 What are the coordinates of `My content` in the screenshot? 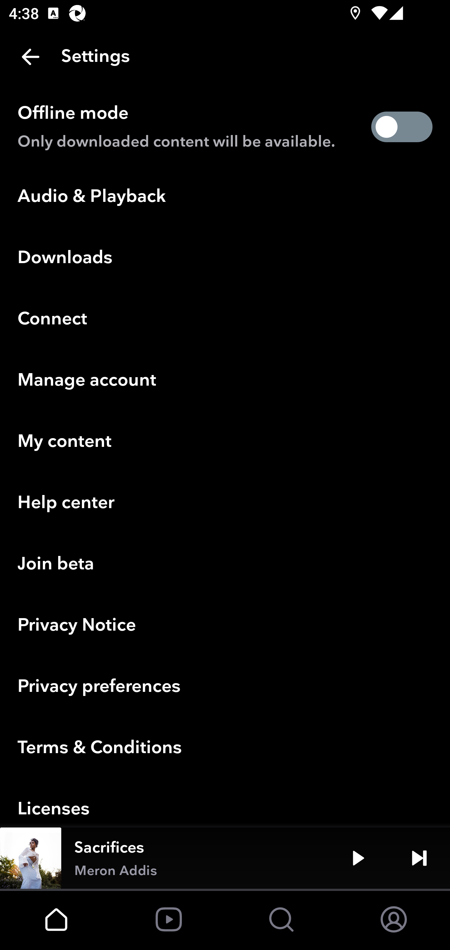 It's located at (225, 442).